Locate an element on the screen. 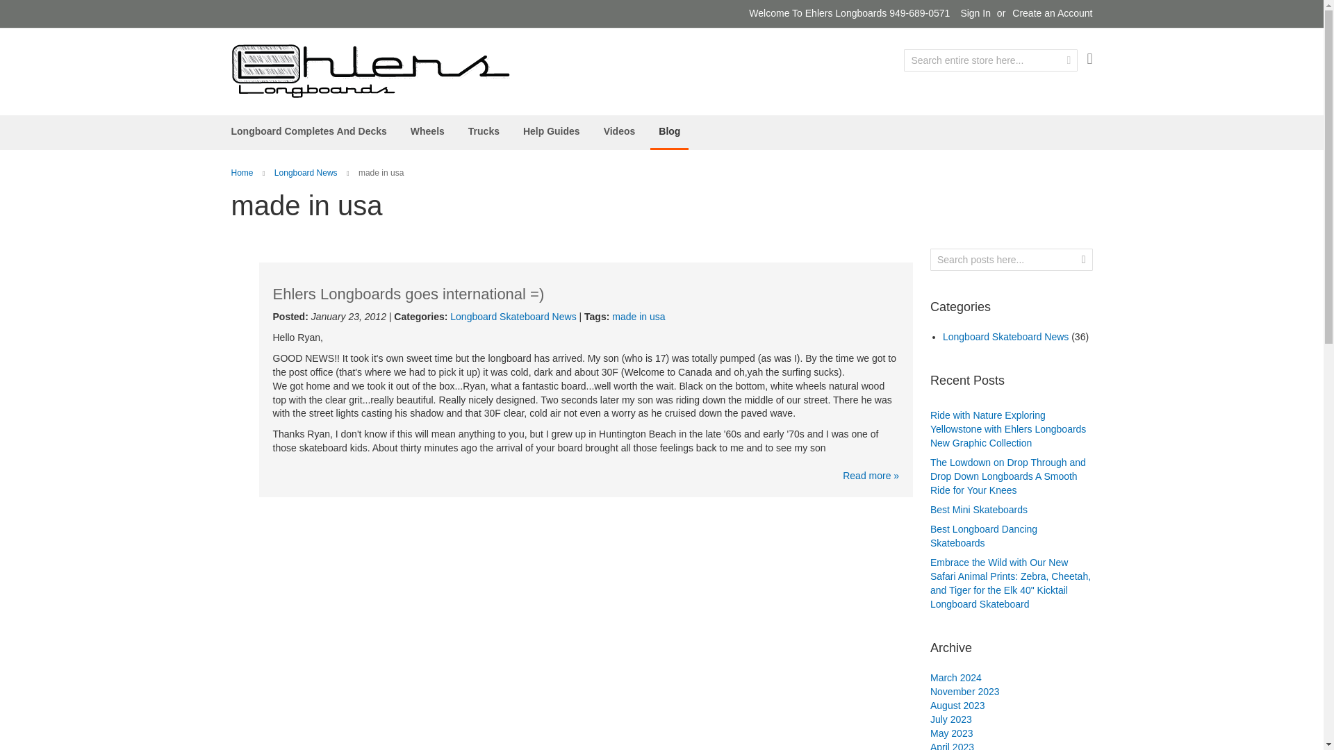  Help Guides is located at coordinates (552, 131).